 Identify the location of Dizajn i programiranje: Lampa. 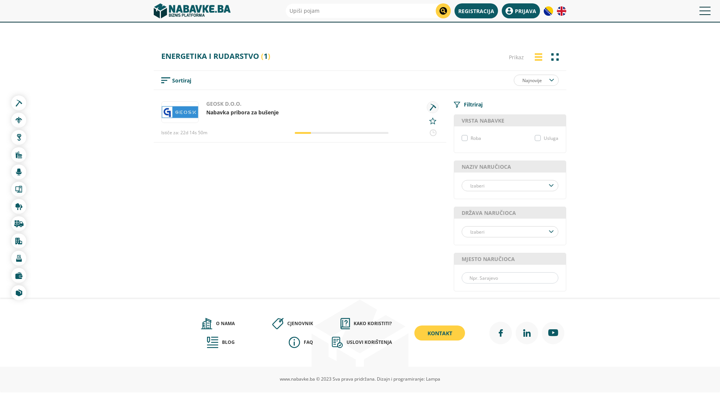
(409, 379).